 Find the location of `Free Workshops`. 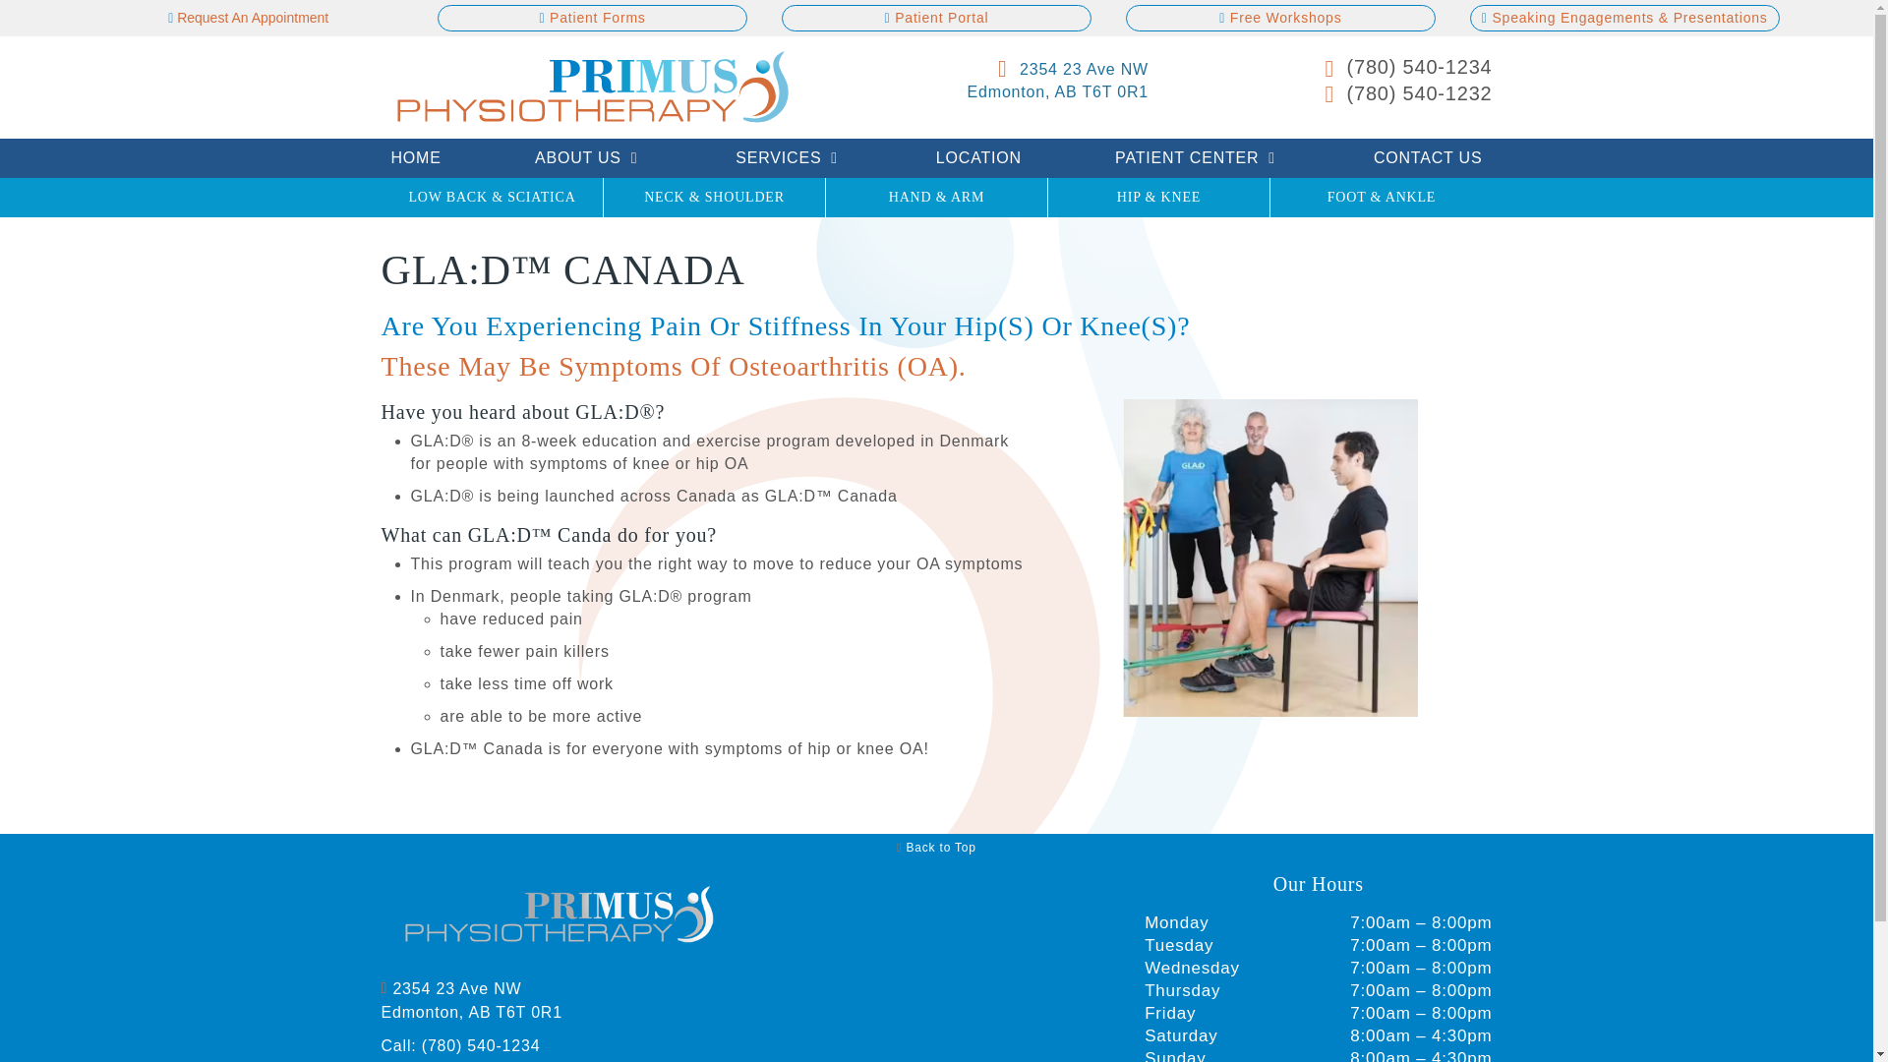

Free Workshops is located at coordinates (788, 158).